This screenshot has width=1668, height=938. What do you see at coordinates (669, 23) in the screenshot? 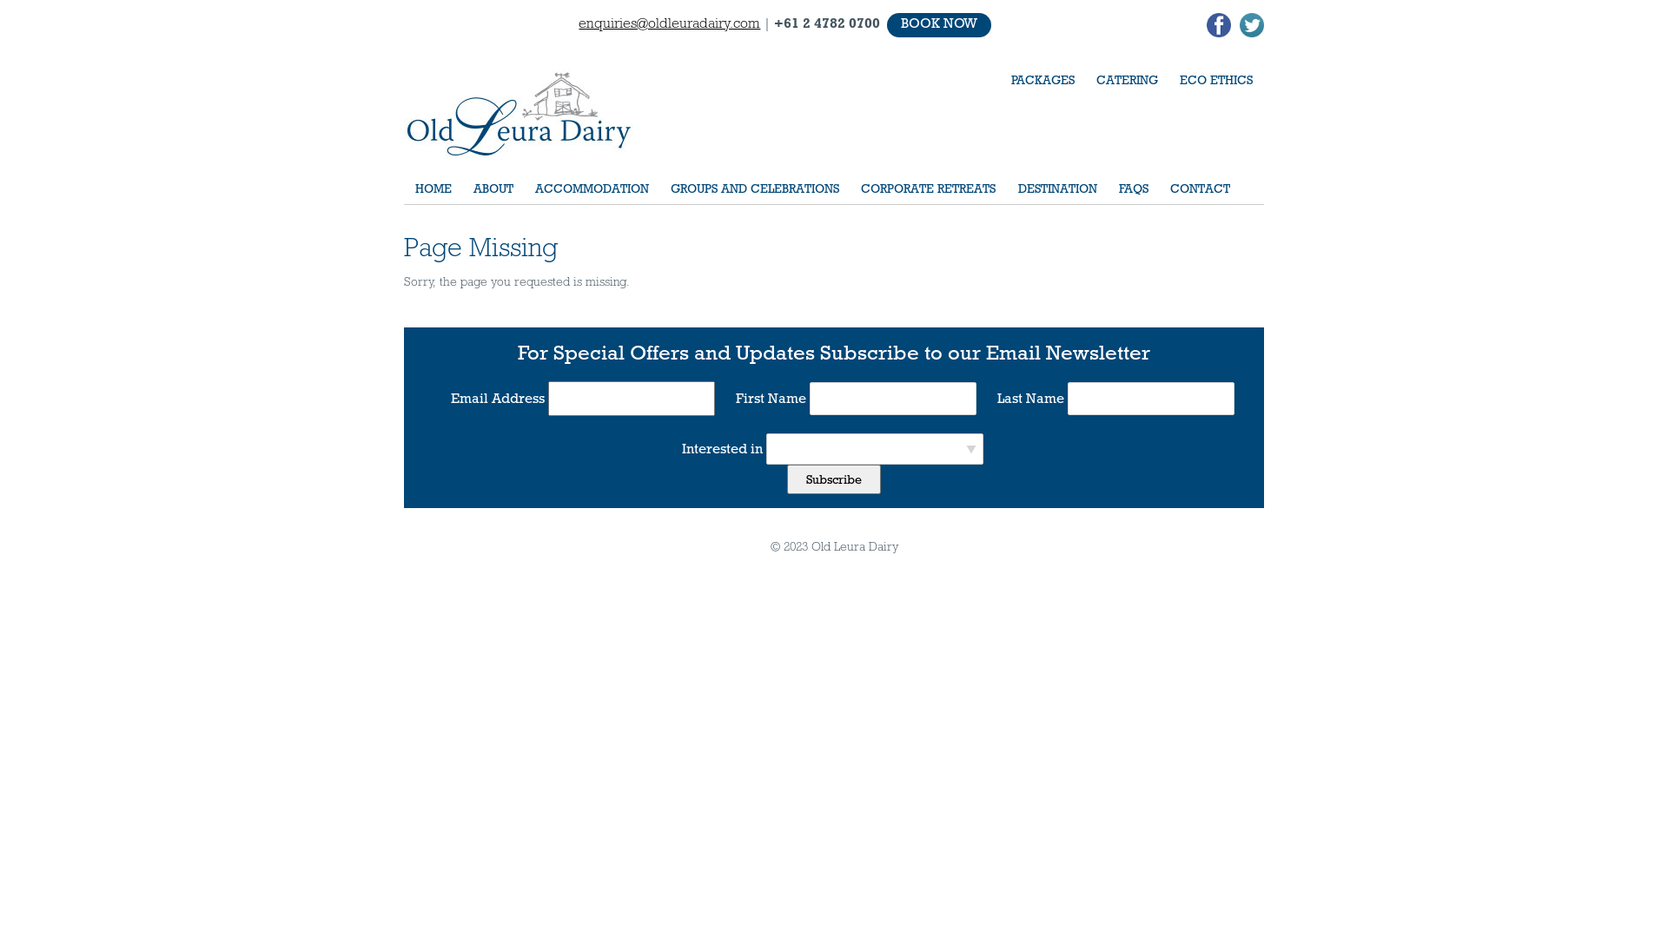
I see `enquiries@oldleuradairy.com` at bounding box center [669, 23].